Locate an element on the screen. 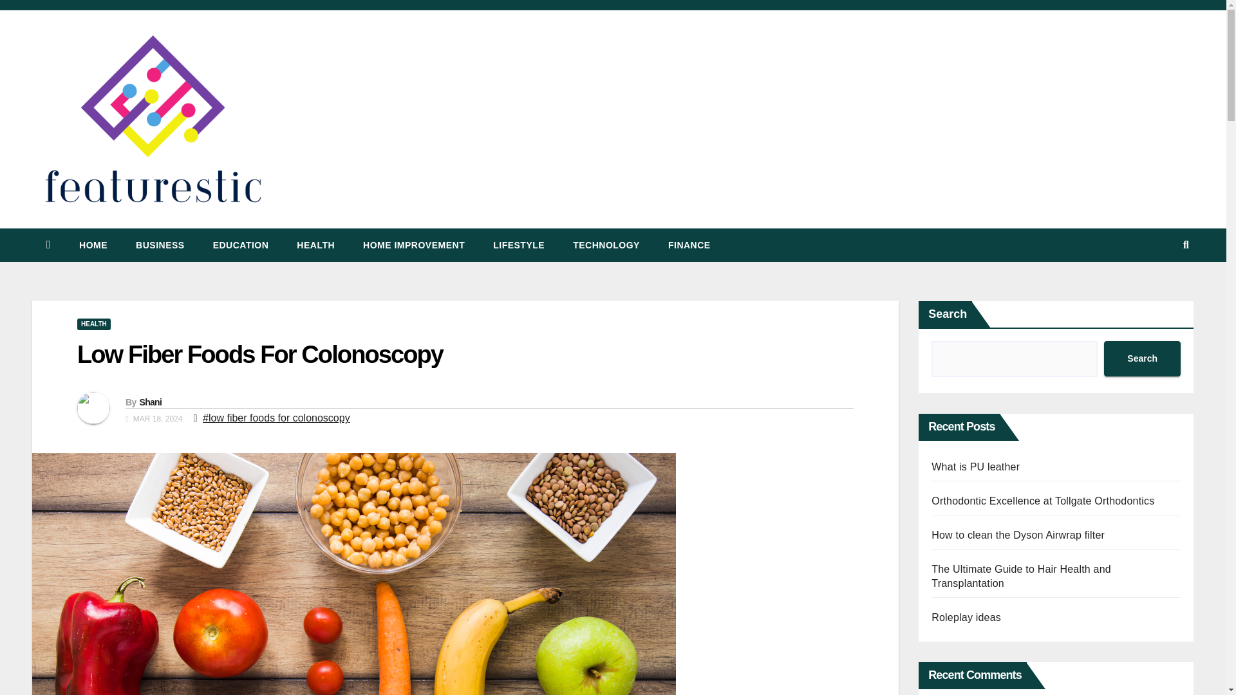  HOME is located at coordinates (93, 245).